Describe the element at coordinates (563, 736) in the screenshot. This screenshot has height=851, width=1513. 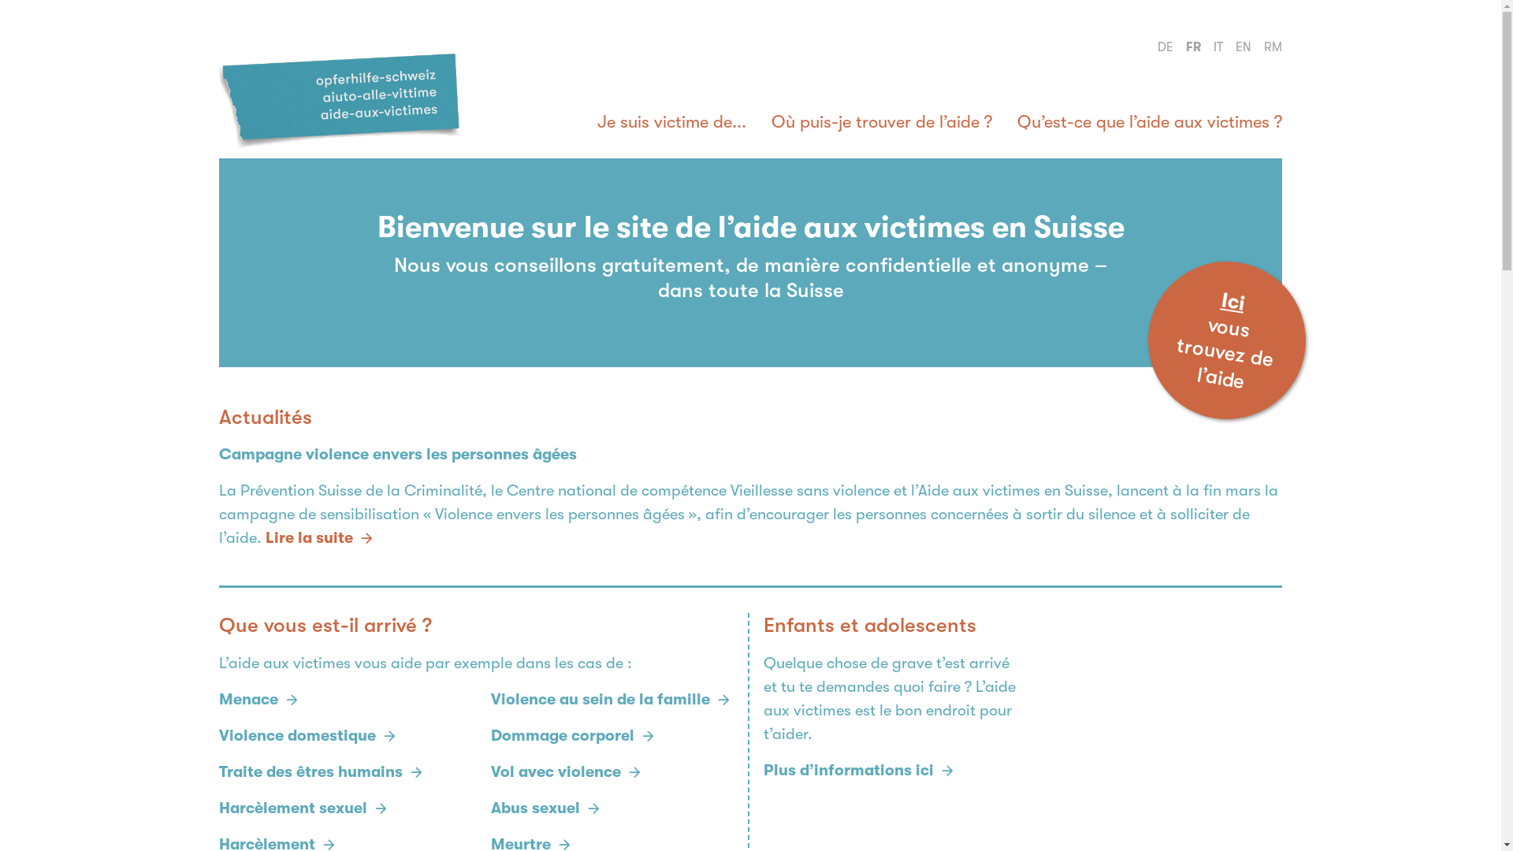
I see `Dommage corporel` at that location.